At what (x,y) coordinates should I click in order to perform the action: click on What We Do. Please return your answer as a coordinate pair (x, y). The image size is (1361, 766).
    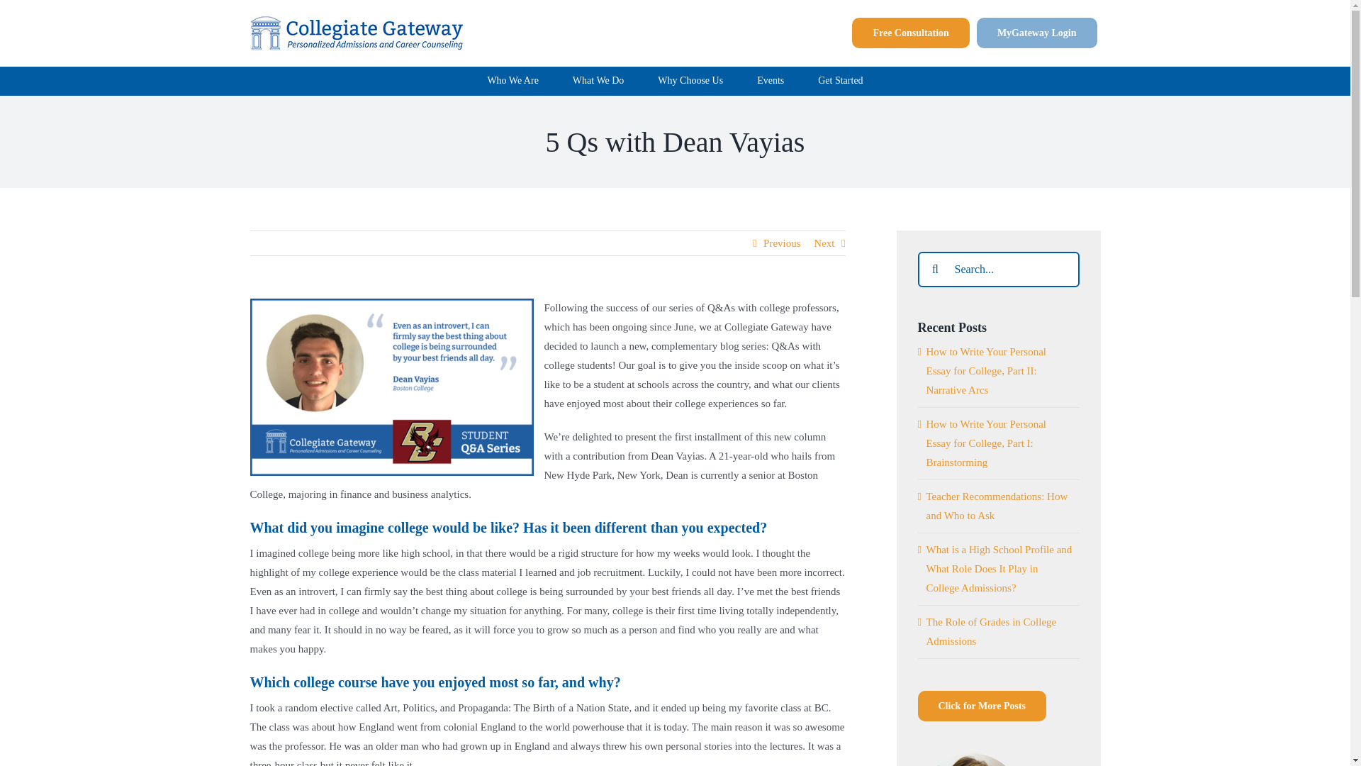
    Looking at the image, I should click on (598, 80).